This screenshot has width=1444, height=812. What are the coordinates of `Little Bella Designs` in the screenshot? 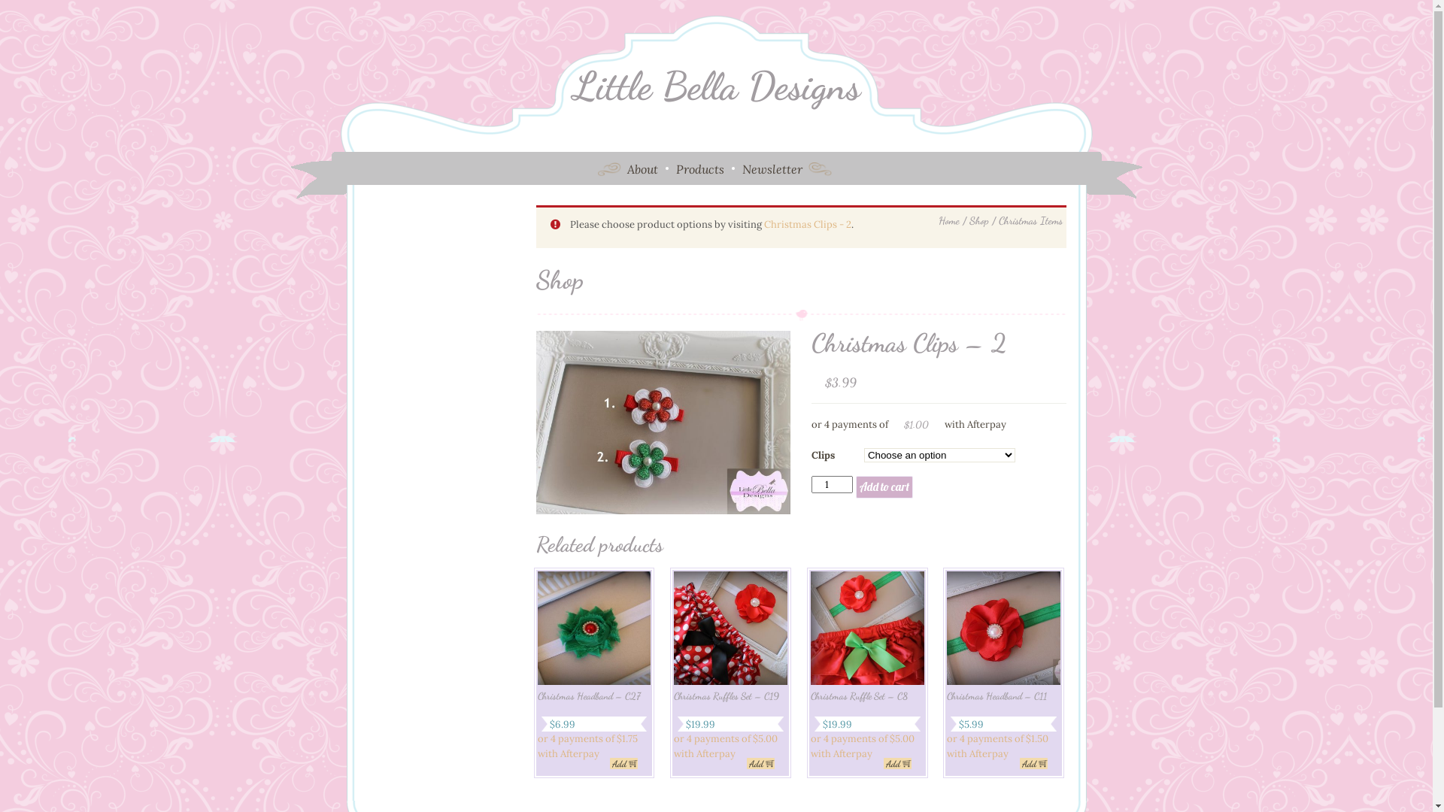 It's located at (717, 94).